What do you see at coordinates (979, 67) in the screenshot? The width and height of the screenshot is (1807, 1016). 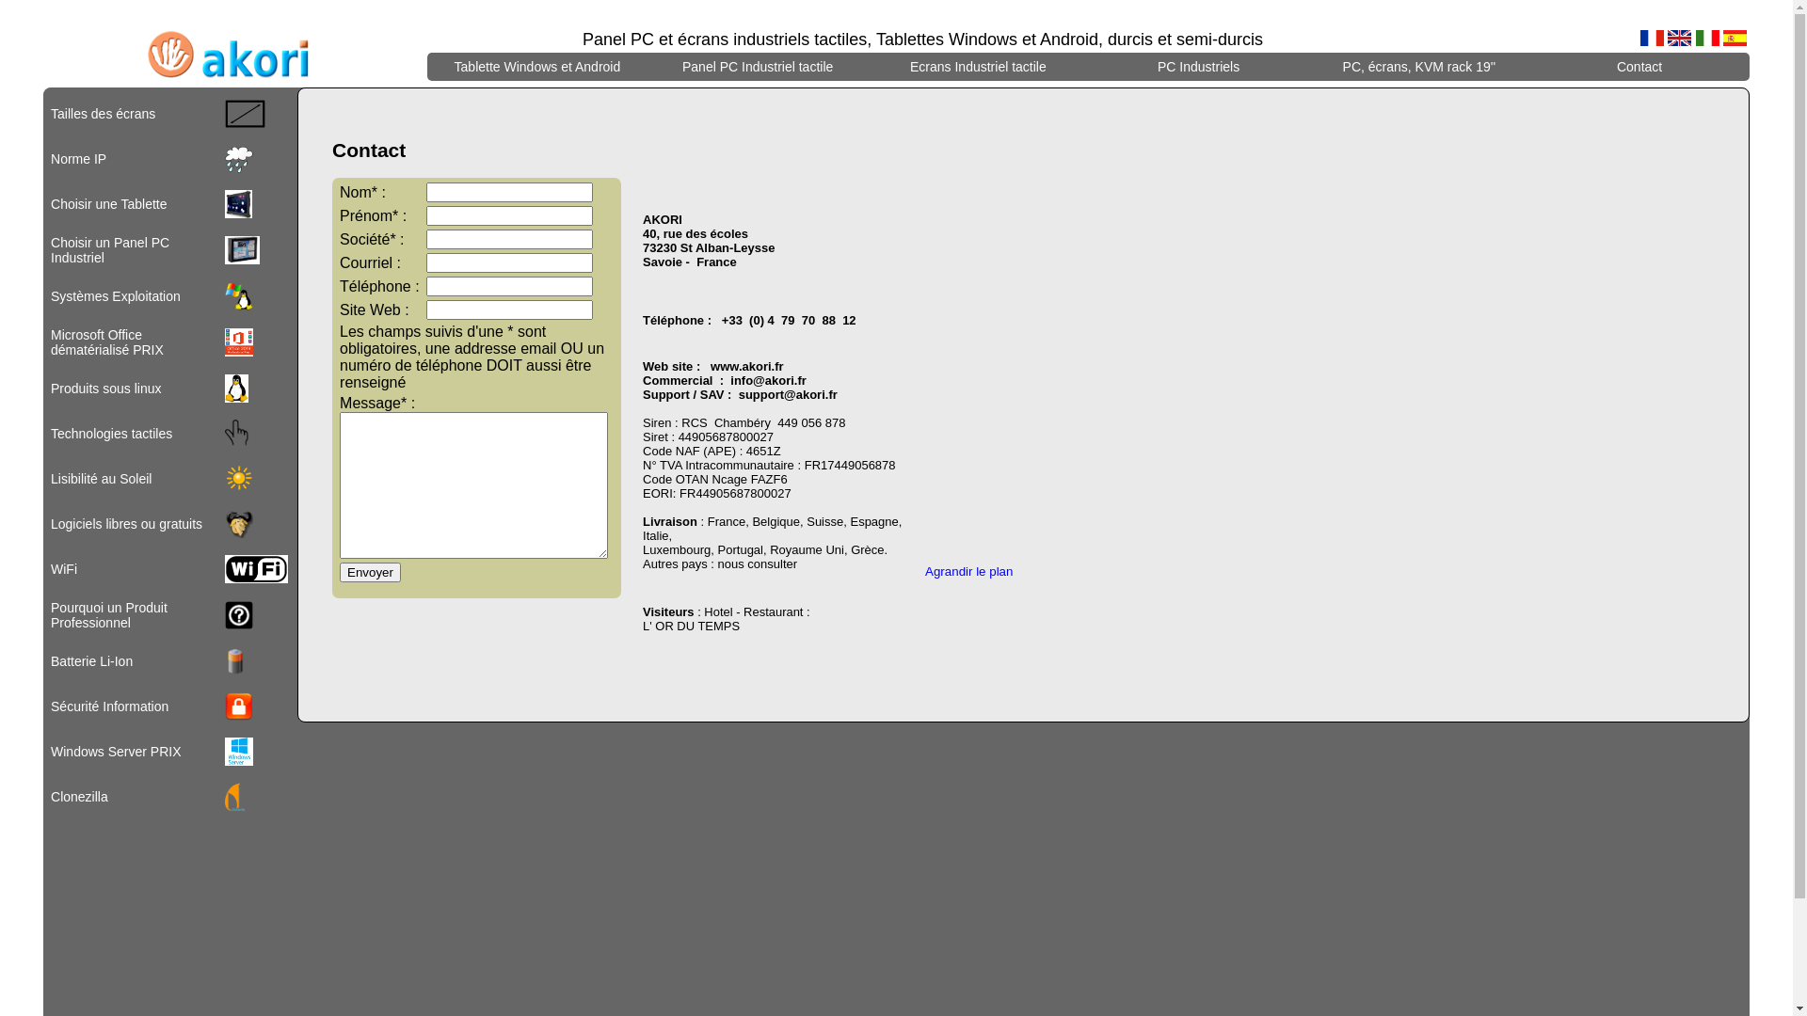 I see `Ecrans Industriel tactile` at bounding box center [979, 67].